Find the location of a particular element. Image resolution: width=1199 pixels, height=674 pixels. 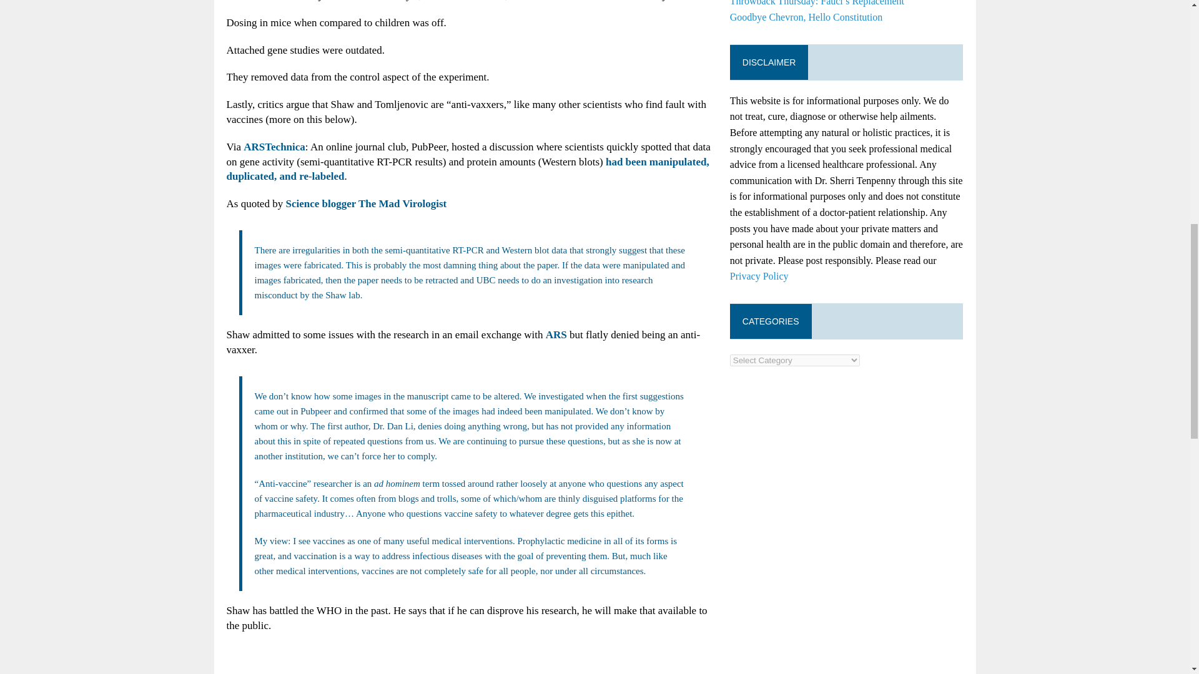

Privacy Policy is located at coordinates (759, 276).